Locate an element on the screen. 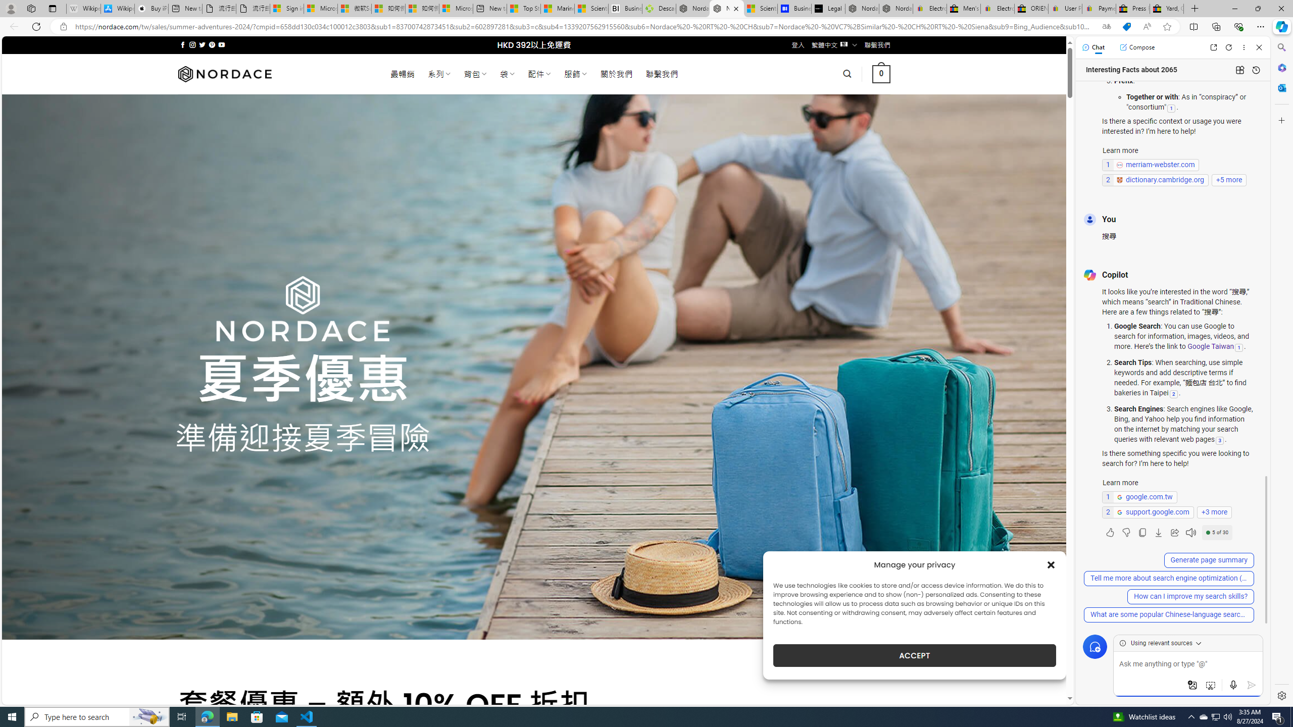   0  is located at coordinates (882, 74).